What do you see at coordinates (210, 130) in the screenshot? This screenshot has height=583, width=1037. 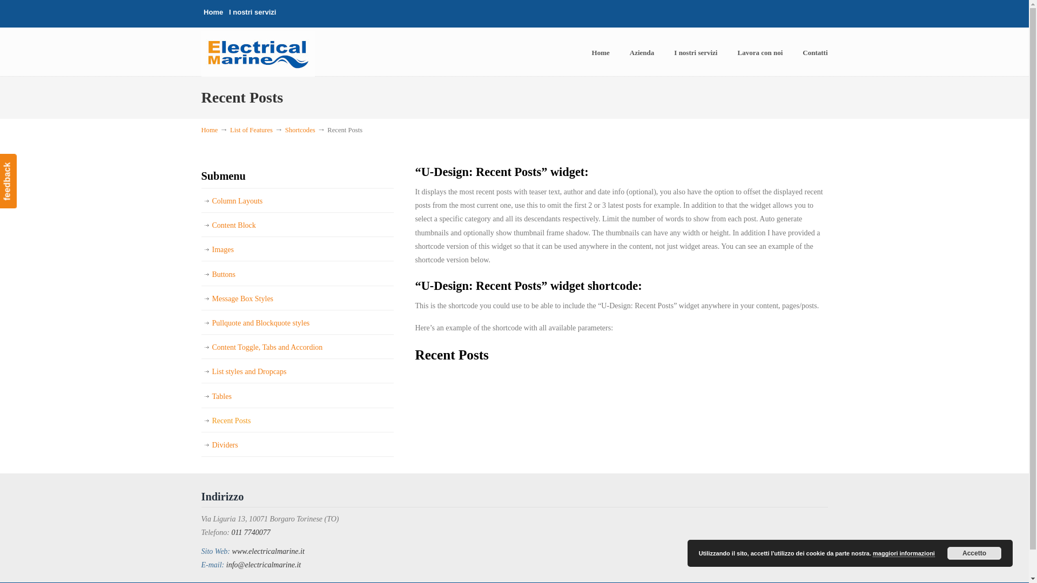 I see `Home` at bounding box center [210, 130].